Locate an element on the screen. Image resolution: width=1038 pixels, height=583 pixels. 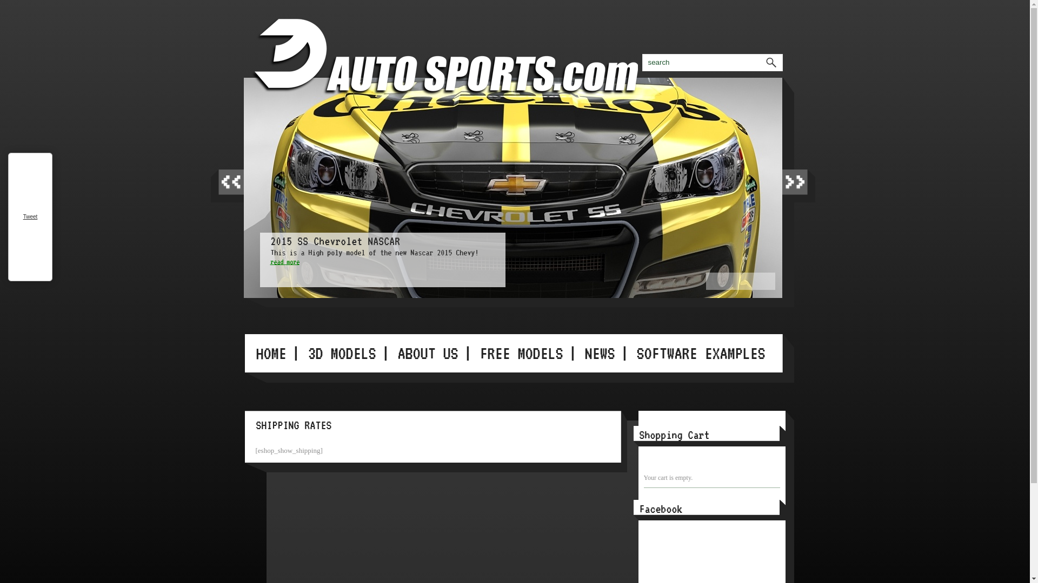
NEWS is located at coordinates (599, 353).